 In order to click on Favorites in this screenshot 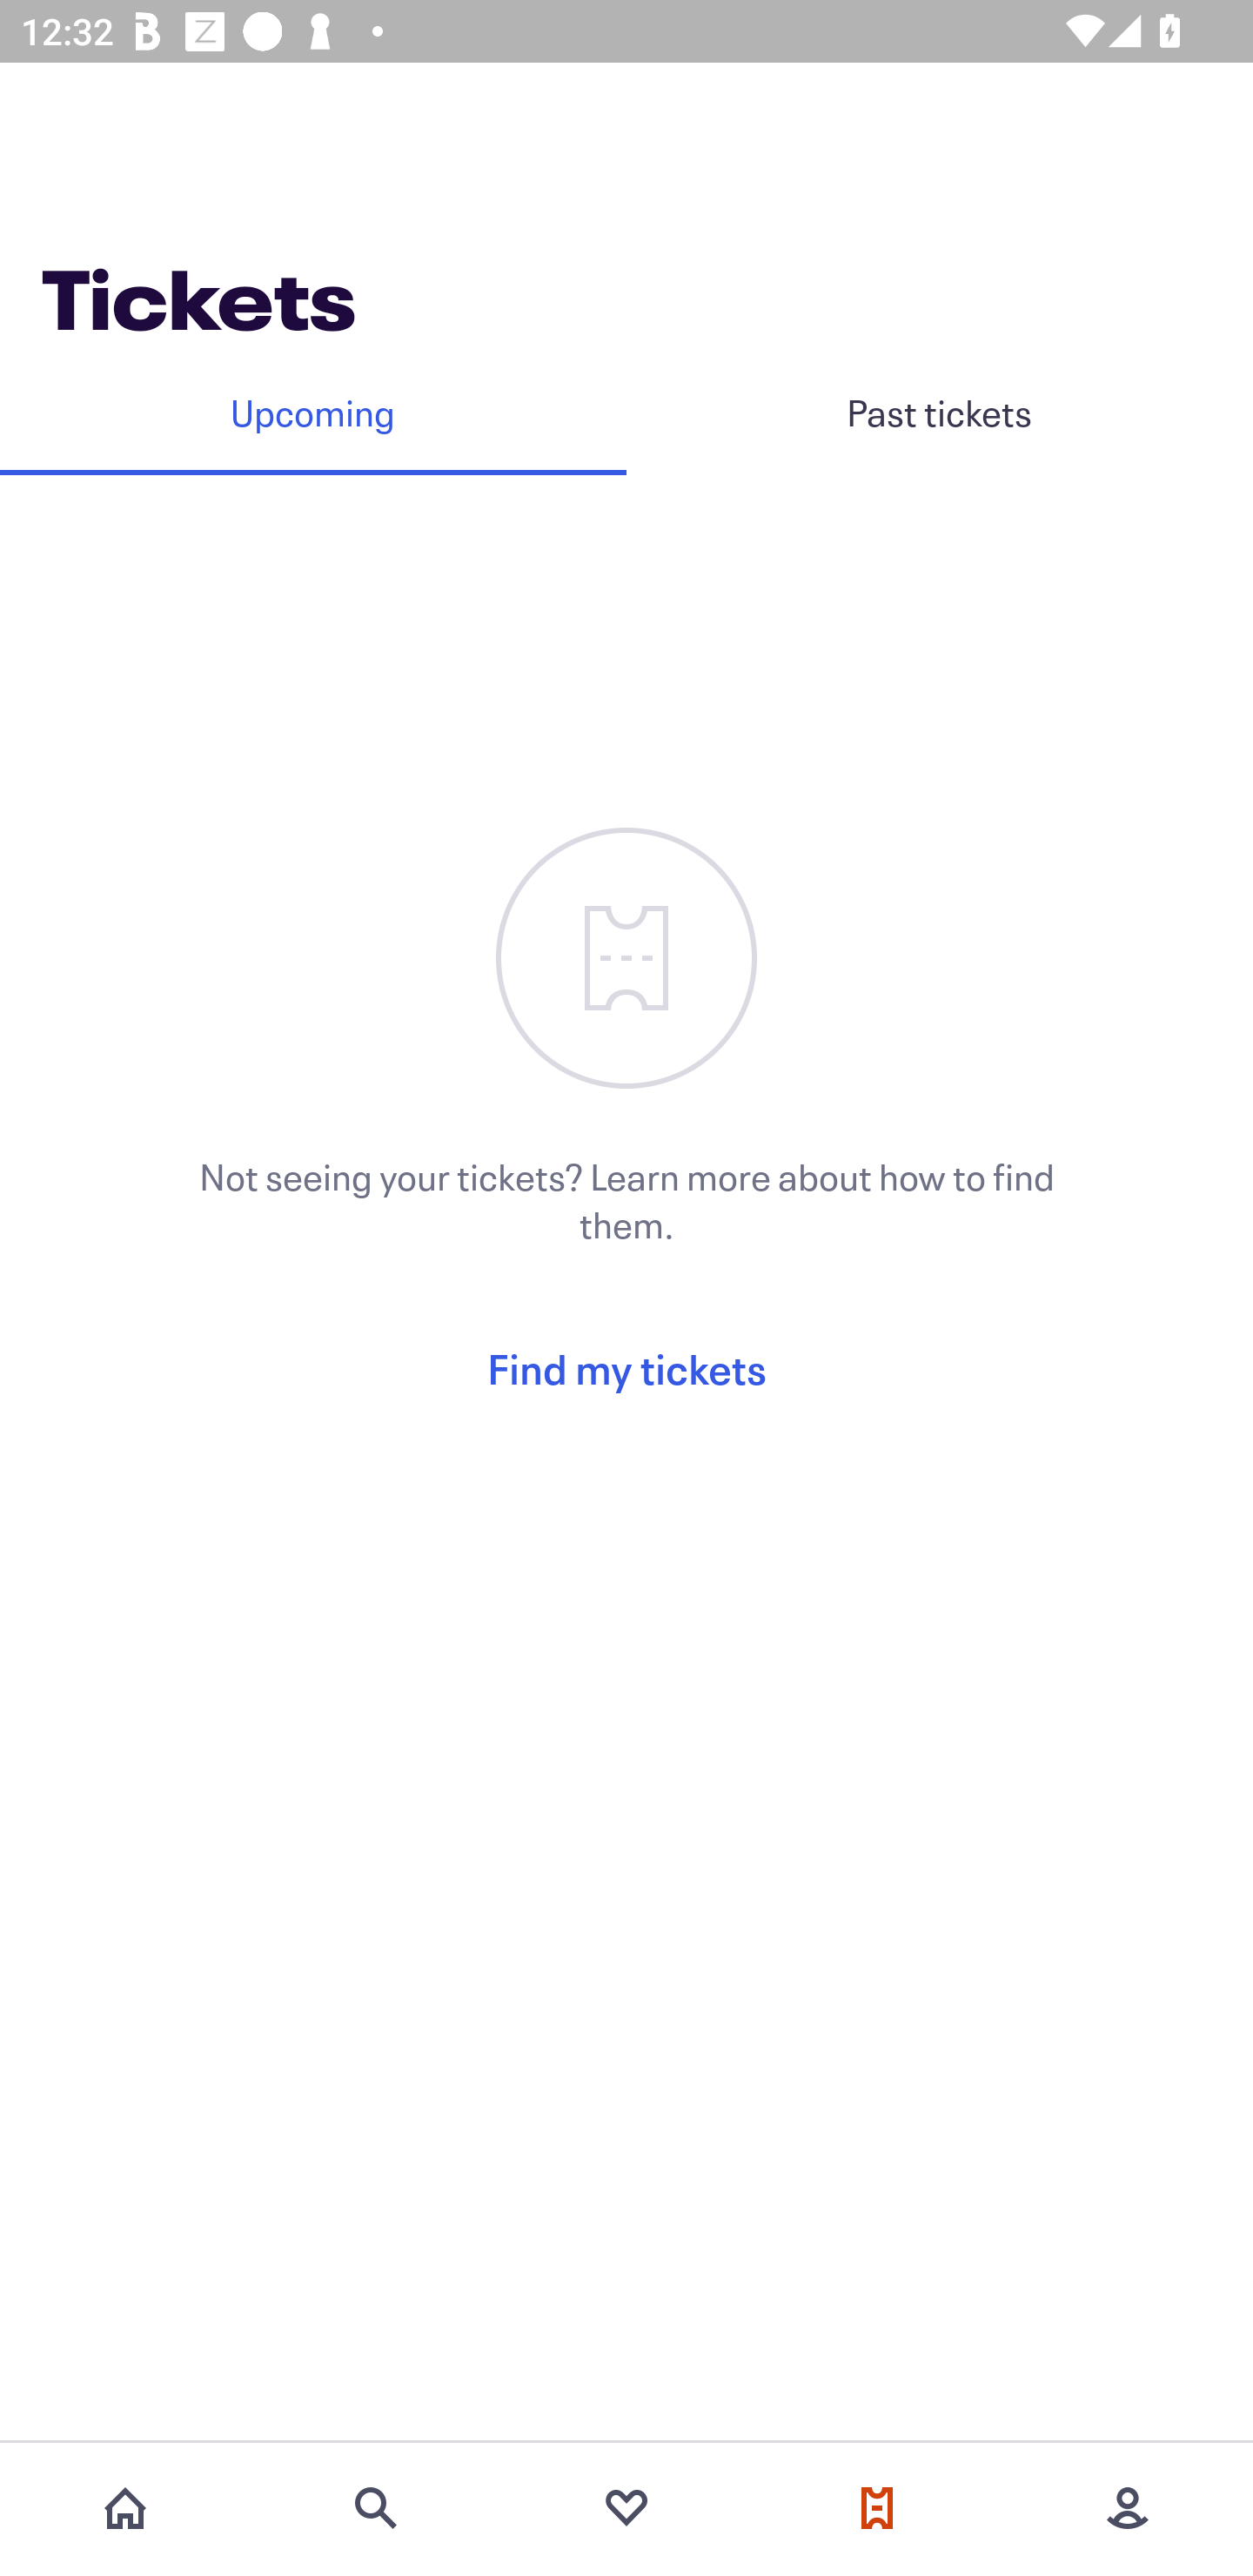, I will do `click(626, 2508)`.